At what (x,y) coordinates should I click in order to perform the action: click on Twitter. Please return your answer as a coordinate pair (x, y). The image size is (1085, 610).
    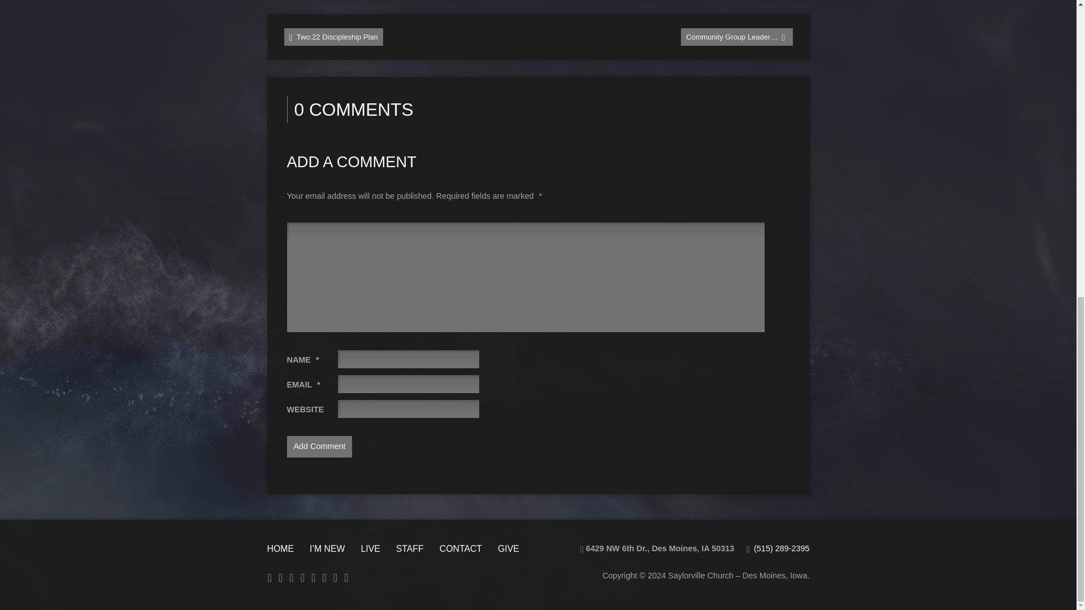
    Looking at the image, I should click on (313, 577).